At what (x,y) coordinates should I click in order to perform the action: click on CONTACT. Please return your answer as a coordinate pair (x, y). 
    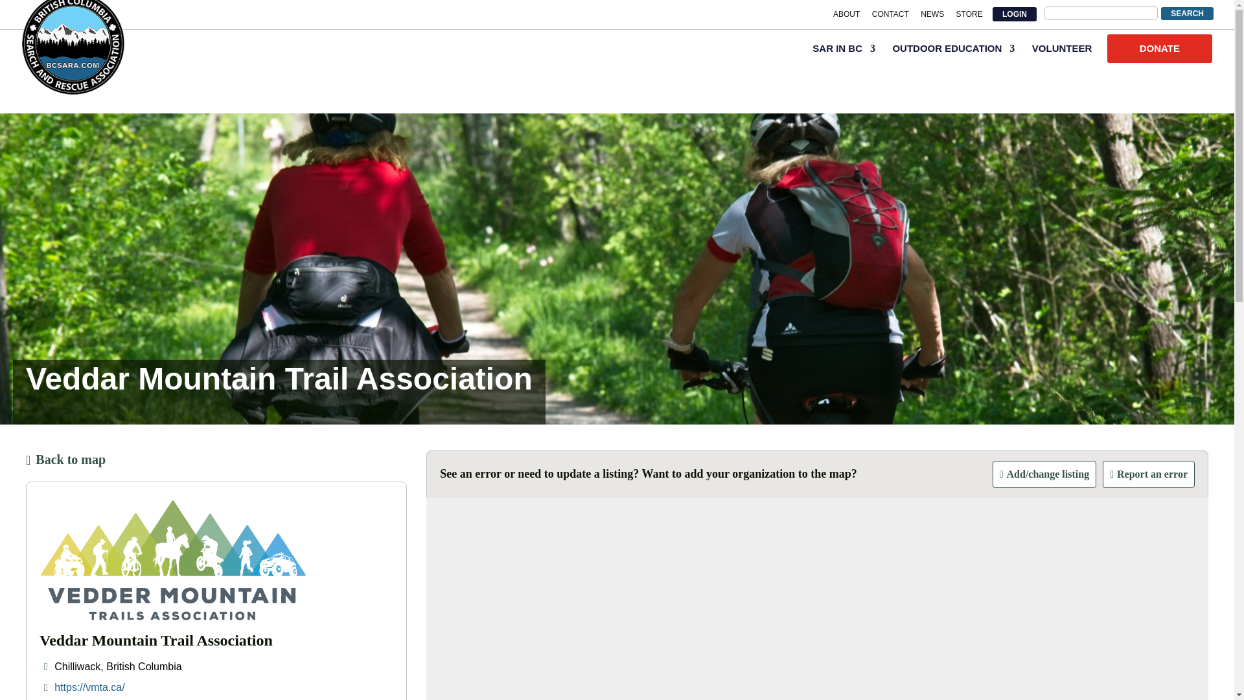
    Looking at the image, I should click on (890, 17).